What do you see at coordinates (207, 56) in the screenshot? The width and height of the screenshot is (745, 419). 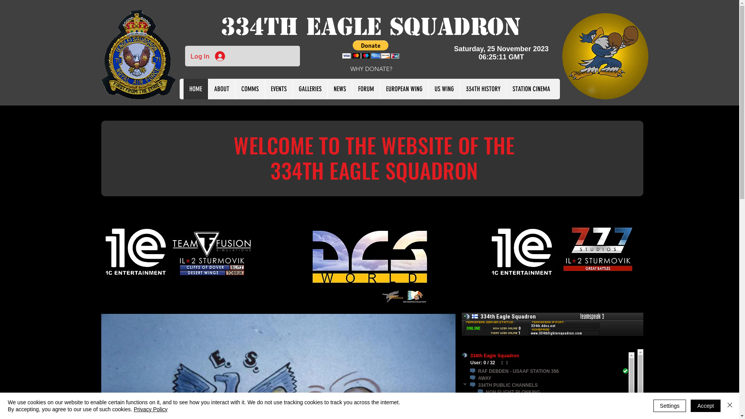 I see `Log In` at bounding box center [207, 56].